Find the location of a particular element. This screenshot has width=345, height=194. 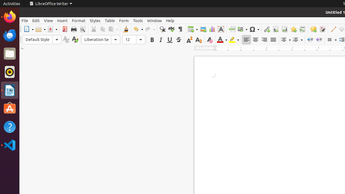

Bold is located at coordinates (152, 40).